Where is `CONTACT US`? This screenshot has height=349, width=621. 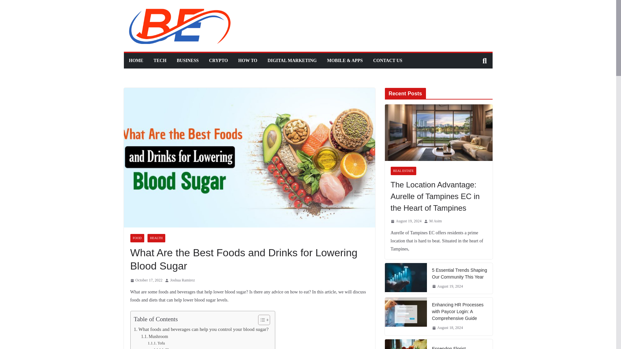
CONTACT US is located at coordinates (387, 60).